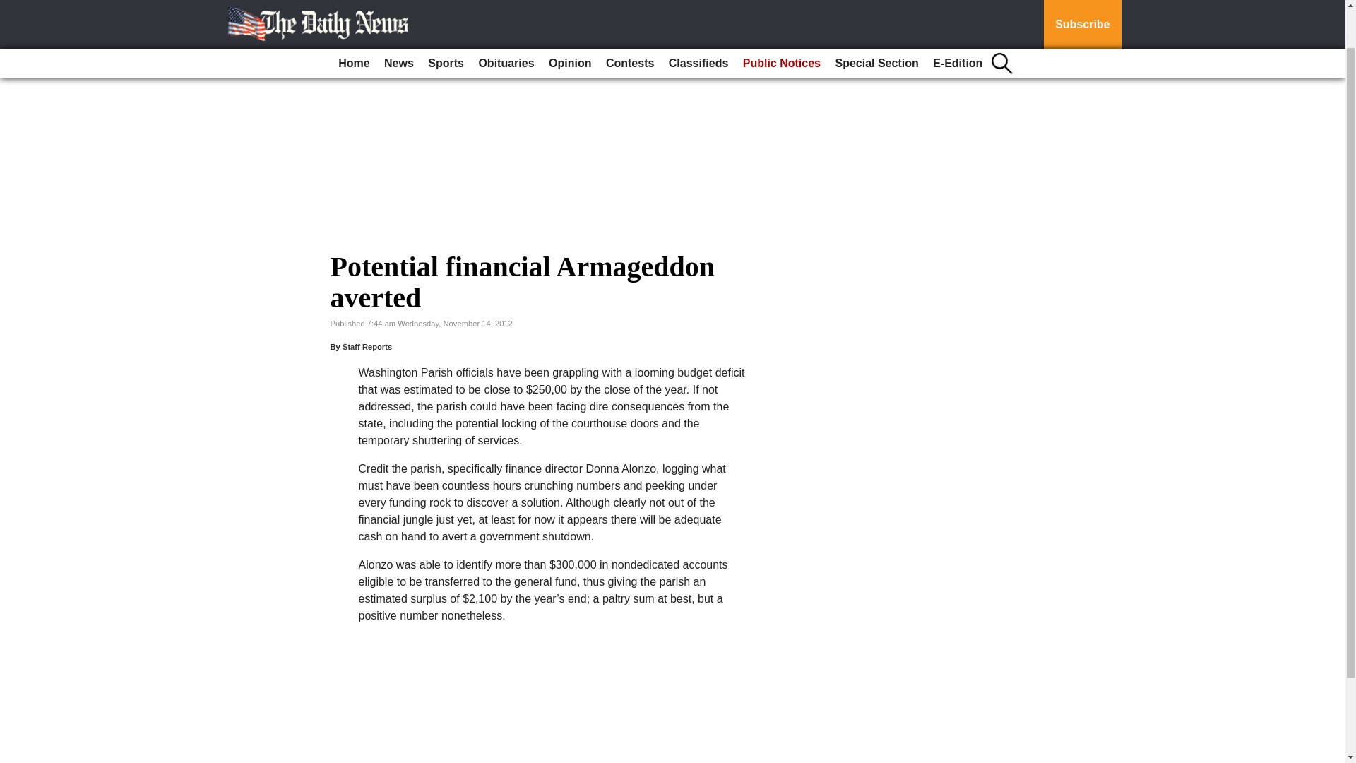  I want to click on E-Edition, so click(958, 18).